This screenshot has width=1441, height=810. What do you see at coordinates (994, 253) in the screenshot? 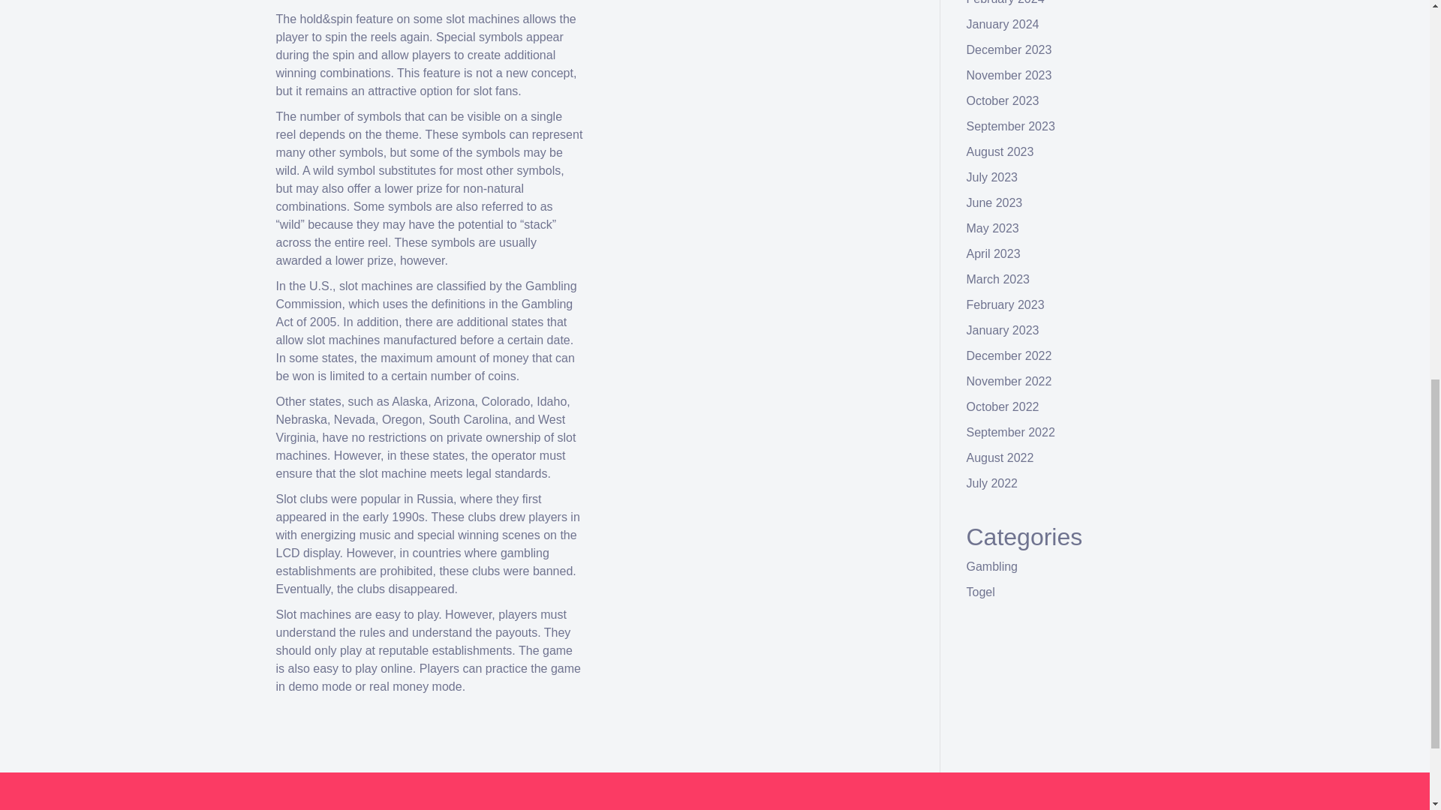
I see `April 2023` at bounding box center [994, 253].